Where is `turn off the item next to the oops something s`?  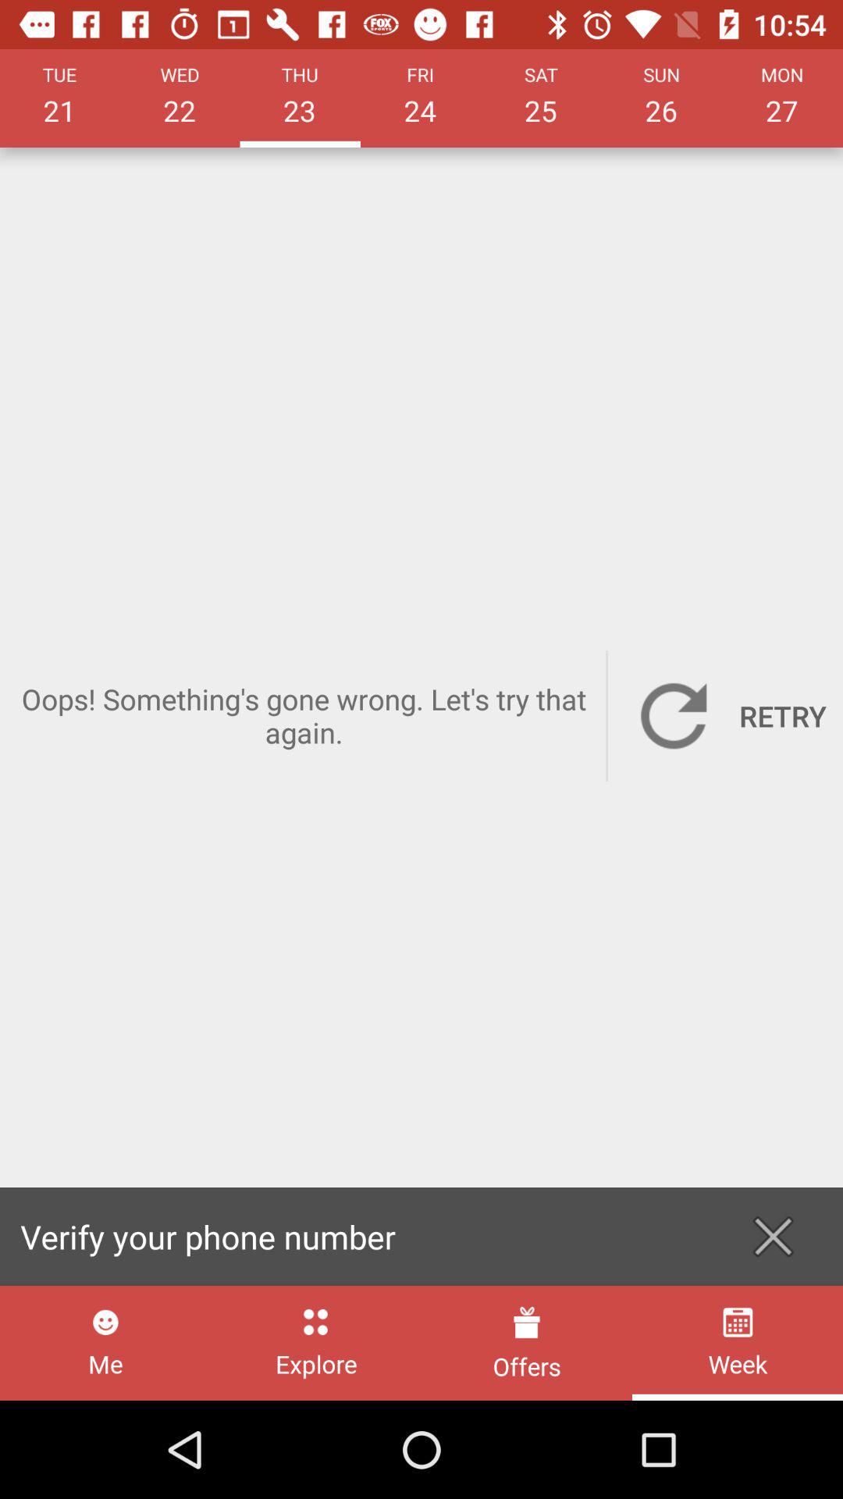 turn off the item next to the oops something s is located at coordinates (726, 716).